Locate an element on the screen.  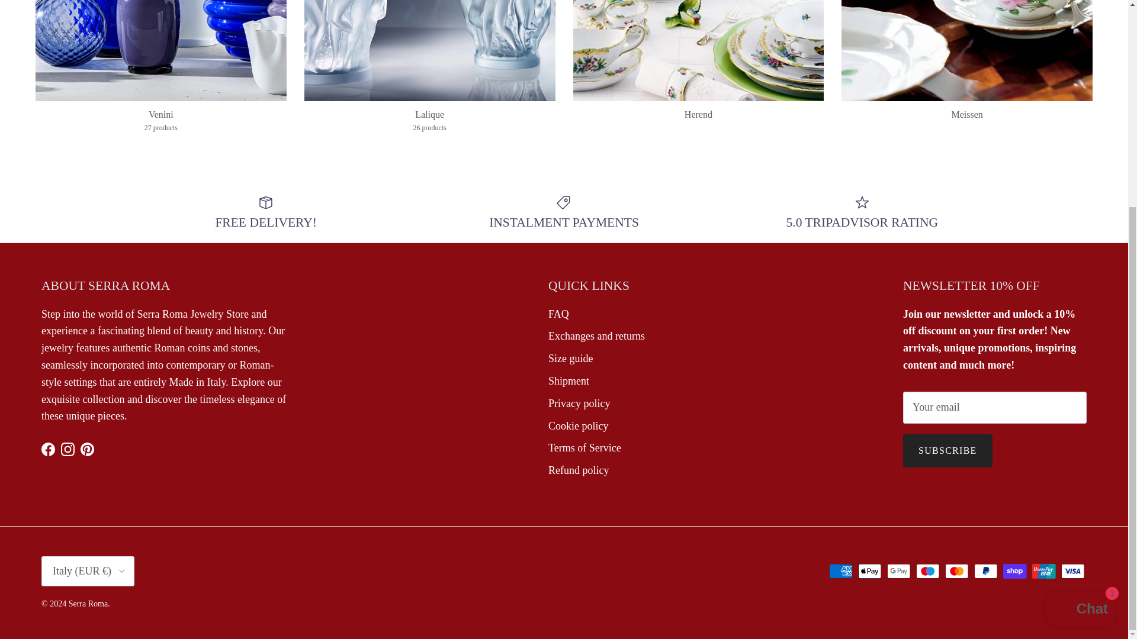
American Express is located at coordinates (841, 571).